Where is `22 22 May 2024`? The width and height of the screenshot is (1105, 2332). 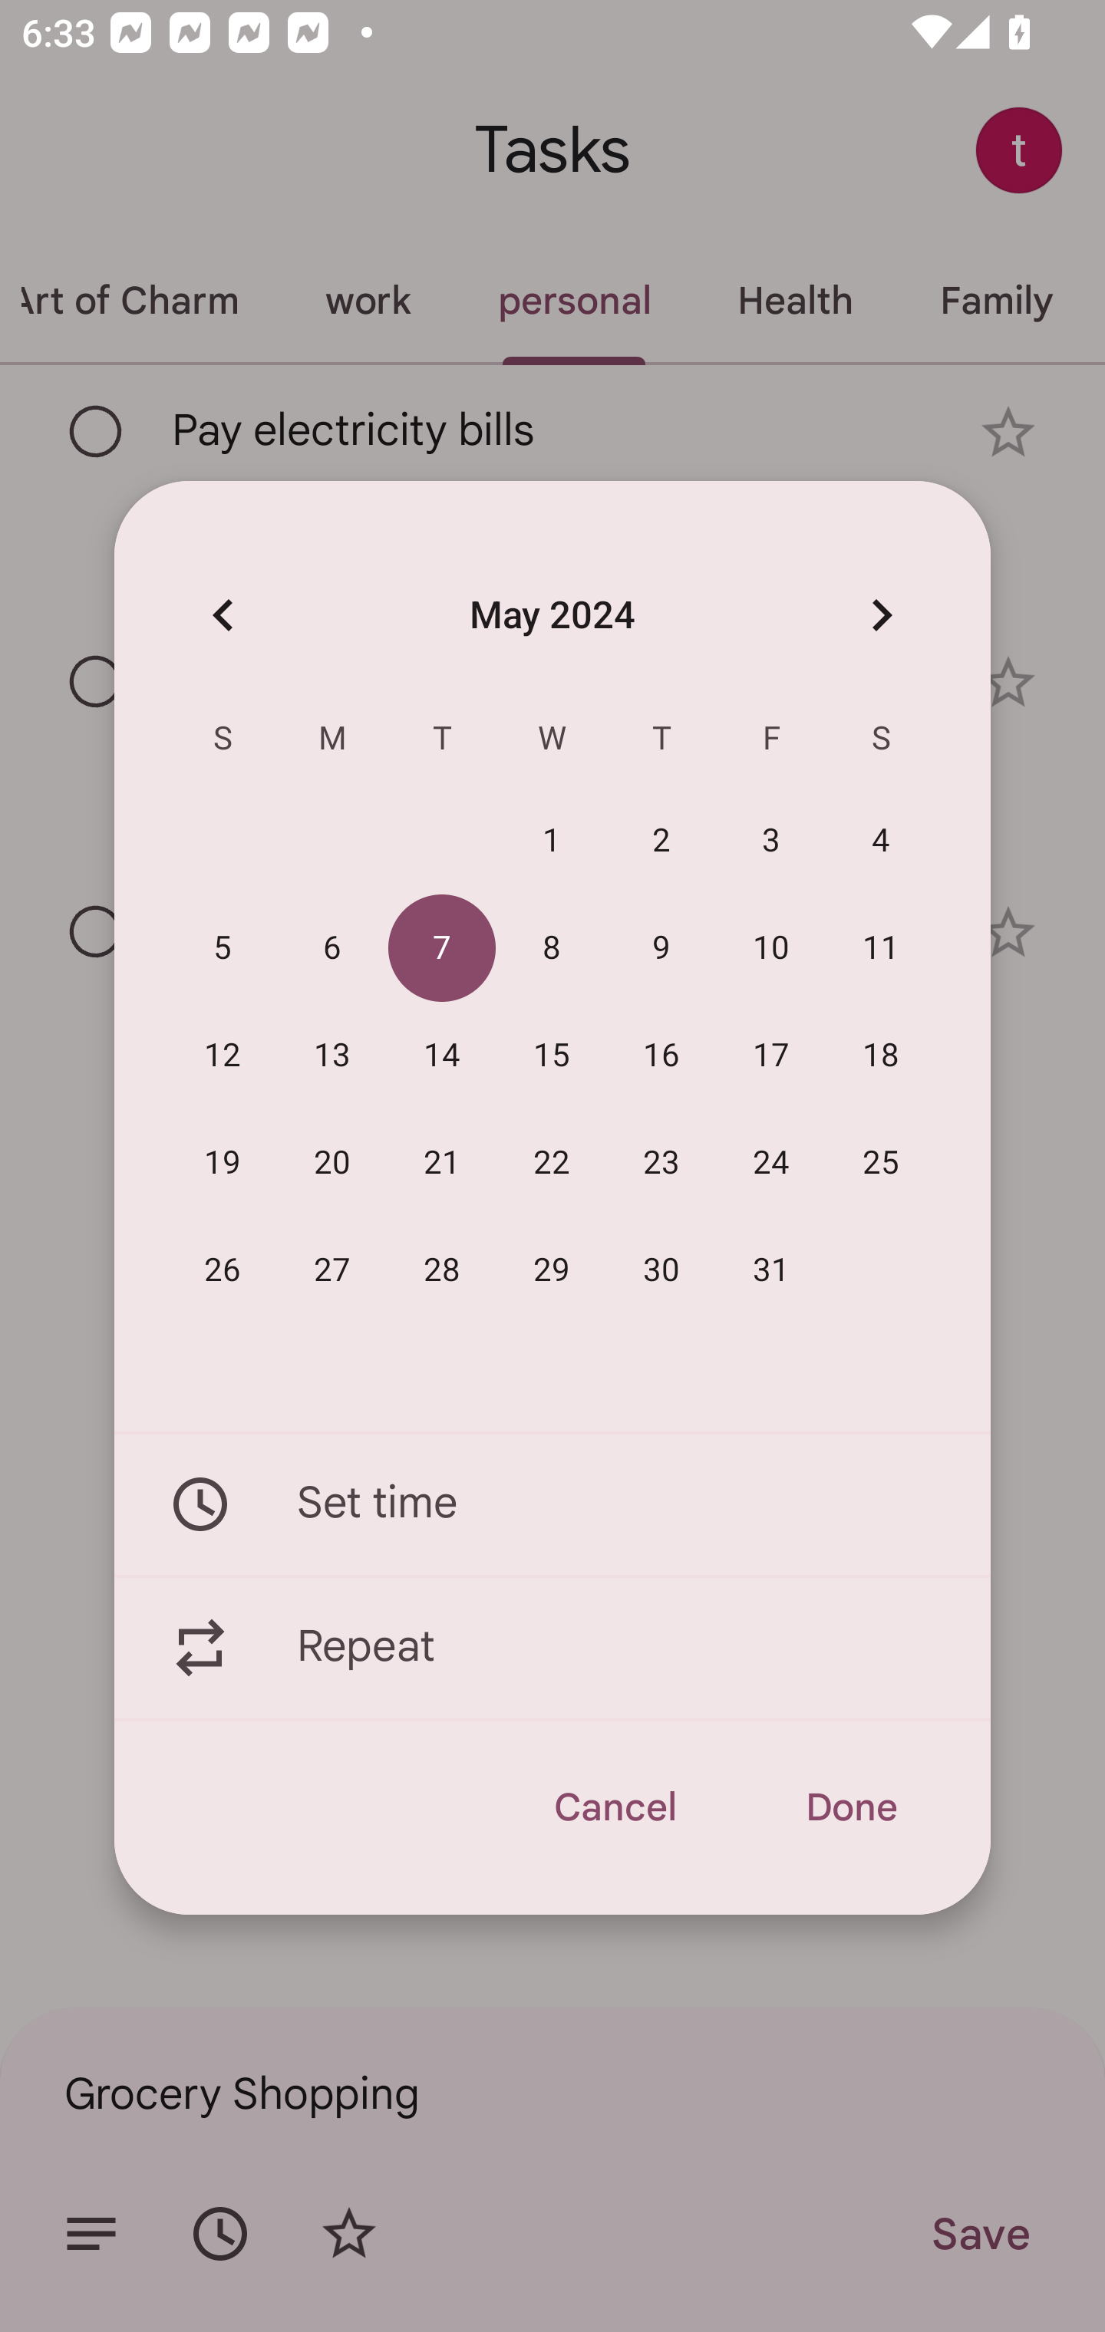
22 22 May 2024 is located at coordinates (552, 1163).